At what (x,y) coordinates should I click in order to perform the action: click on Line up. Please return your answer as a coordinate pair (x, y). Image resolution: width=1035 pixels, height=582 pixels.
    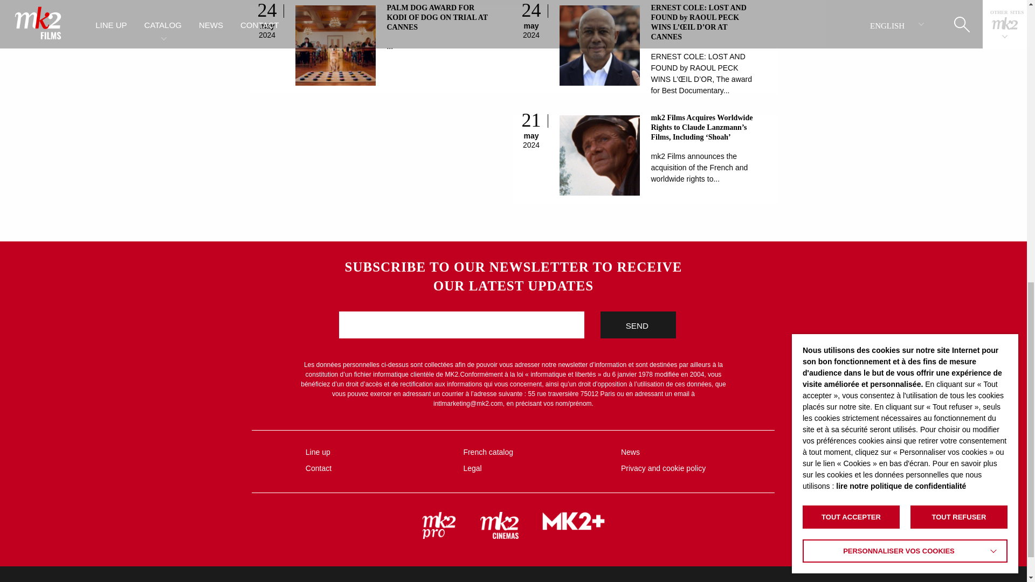
    Looking at the image, I should click on (376, 452).